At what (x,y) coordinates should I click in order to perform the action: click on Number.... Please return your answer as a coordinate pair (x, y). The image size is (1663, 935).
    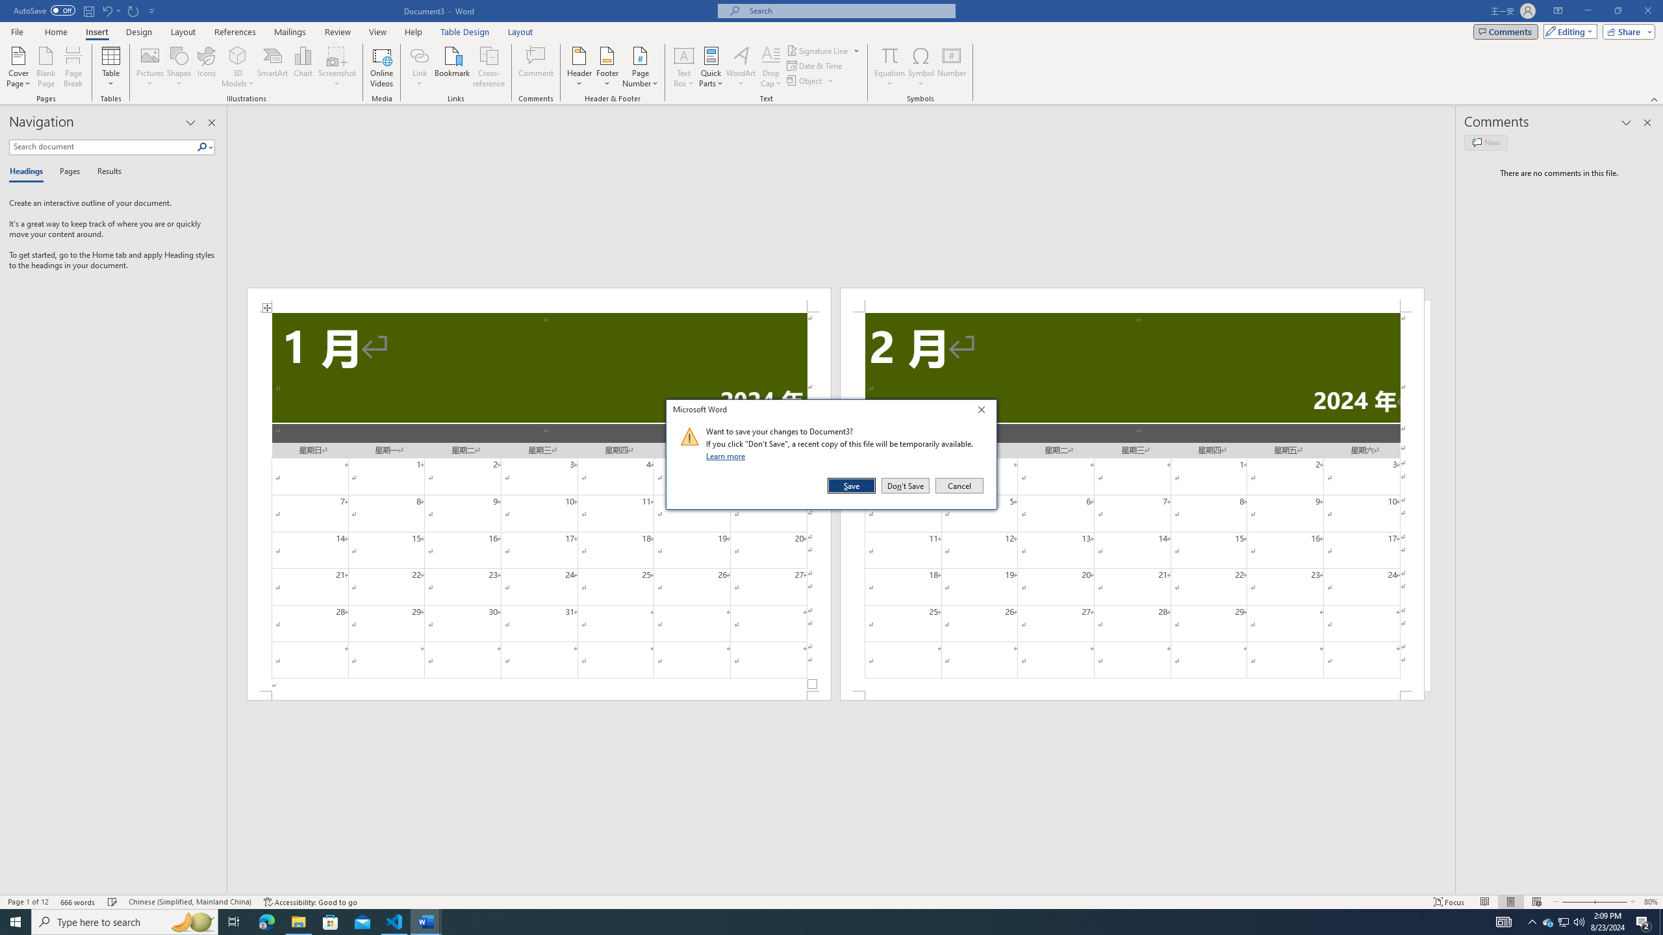
    Looking at the image, I should click on (952, 67).